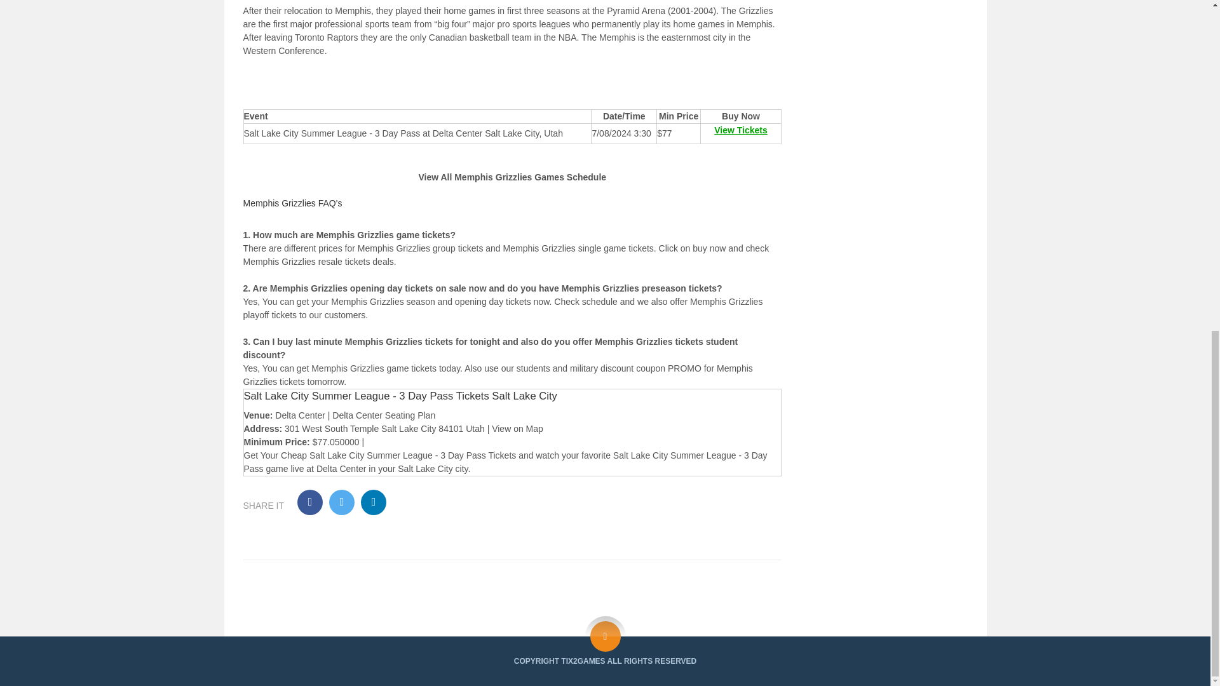 This screenshot has height=686, width=1220. What do you see at coordinates (374, 641) in the screenshot?
I see `Share on LinkedIn` at bounding box center [374, 641].